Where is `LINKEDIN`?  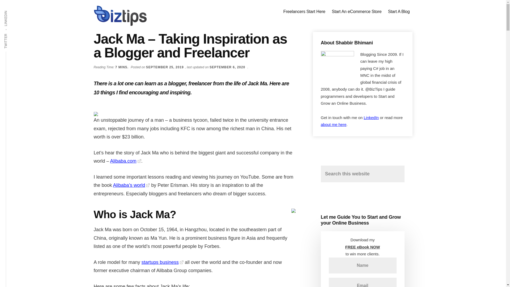 LINKEDIN is located at coordinates (14, 10).